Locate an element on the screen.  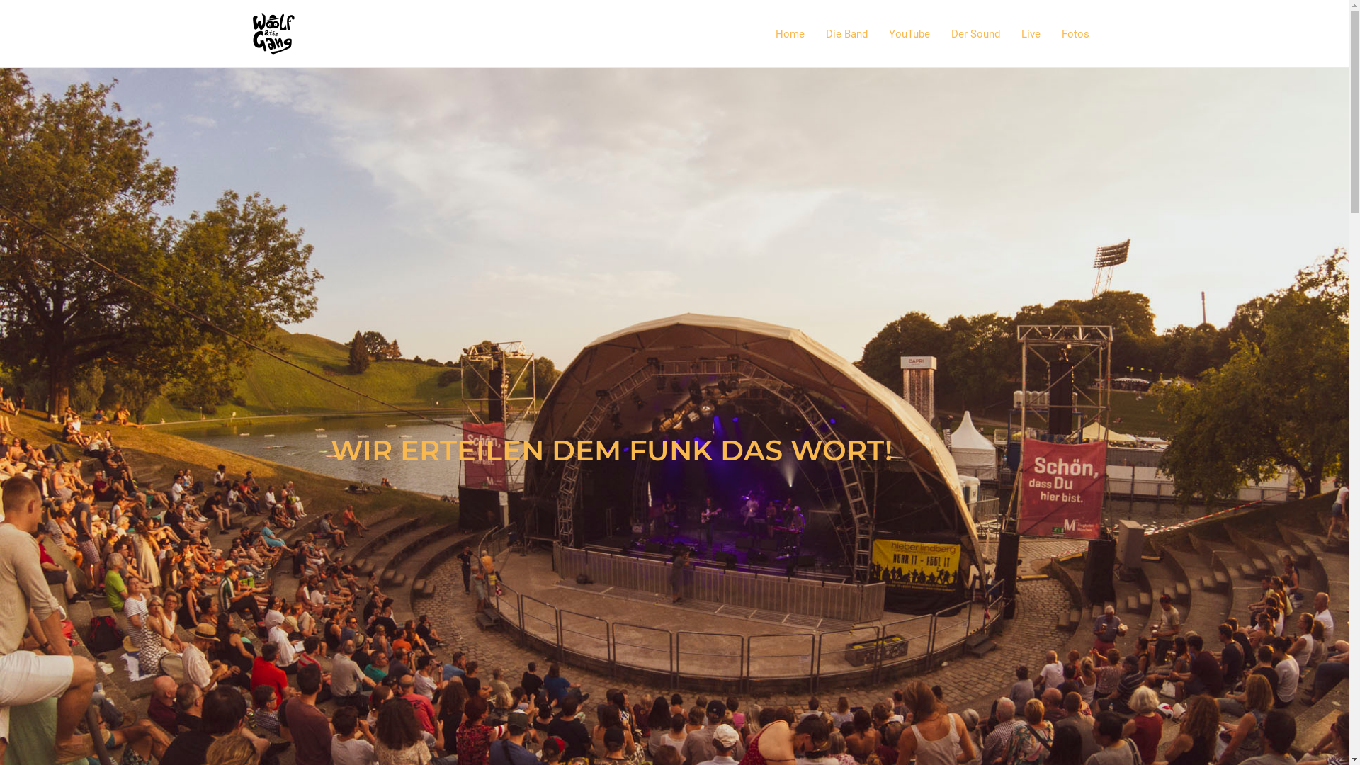
Der Sound is located at coordinates (976, 33).